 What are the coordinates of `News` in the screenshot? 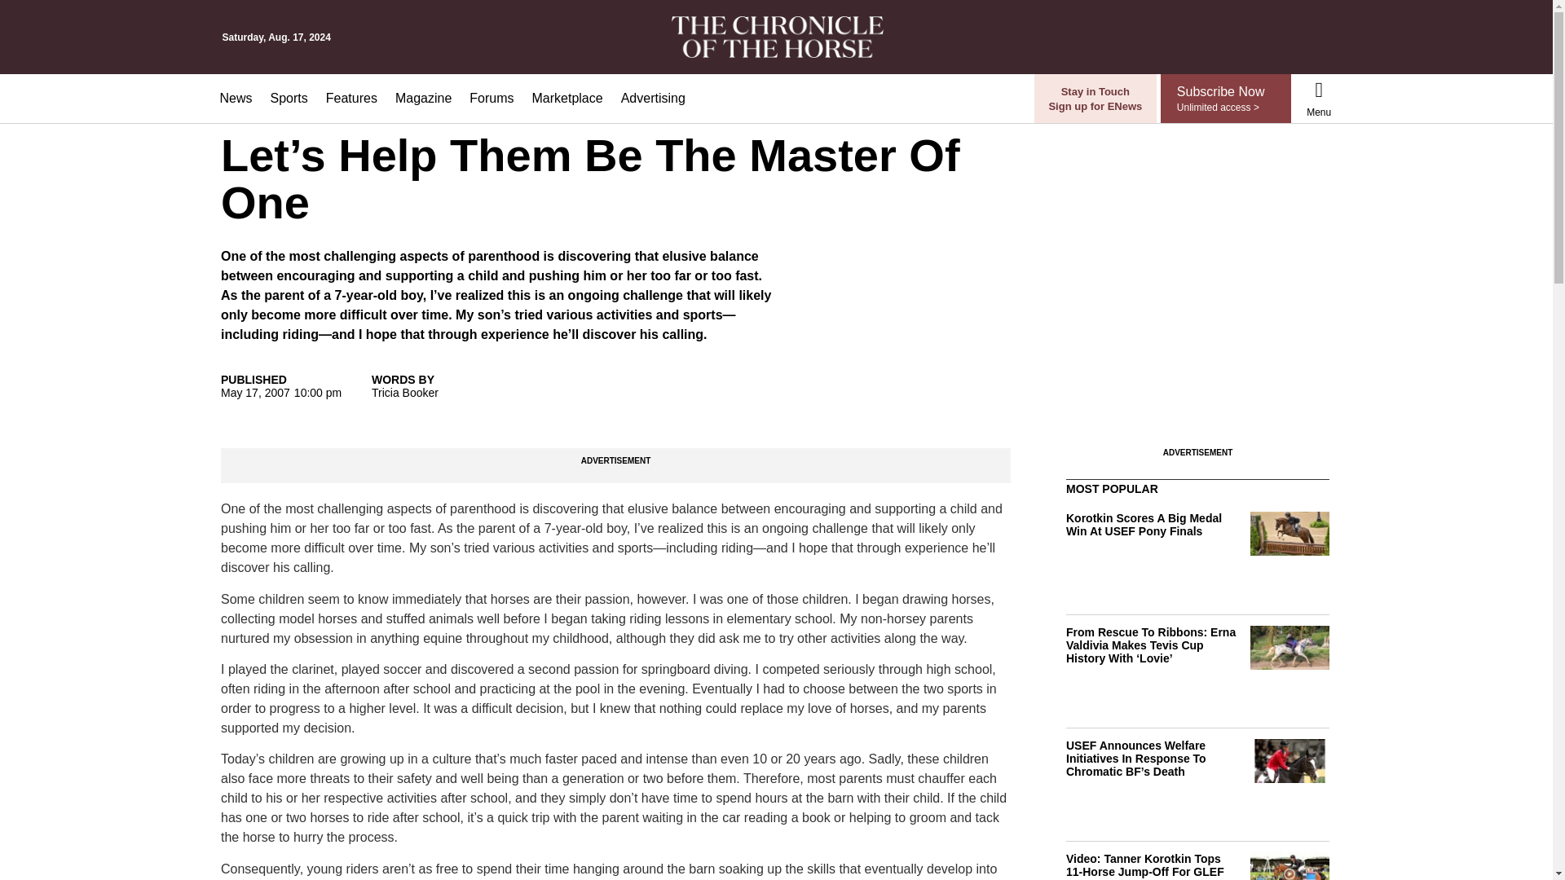 It's located at (235, 98).